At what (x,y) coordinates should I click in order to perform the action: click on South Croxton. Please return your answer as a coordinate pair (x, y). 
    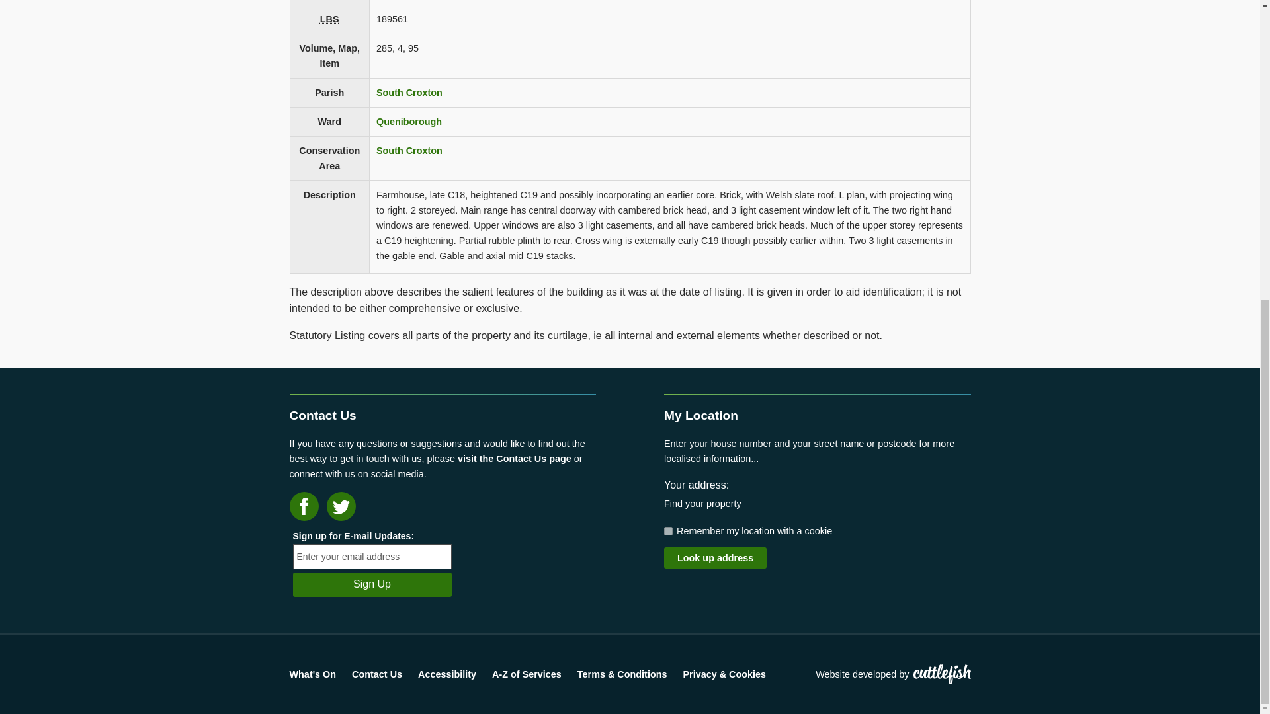
    Looking at the image, I should click on (409, 92).